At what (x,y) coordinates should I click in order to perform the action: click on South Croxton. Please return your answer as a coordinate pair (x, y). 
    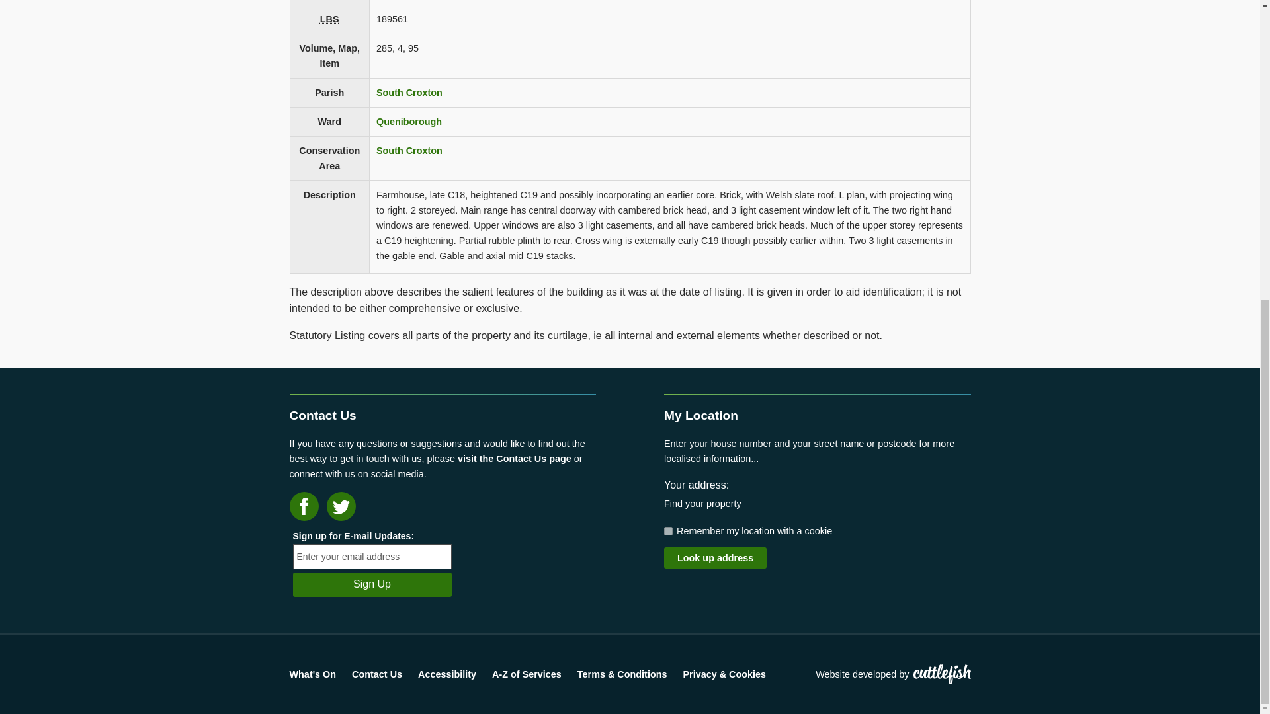
    Looking at the image, I should click on (409, 92).